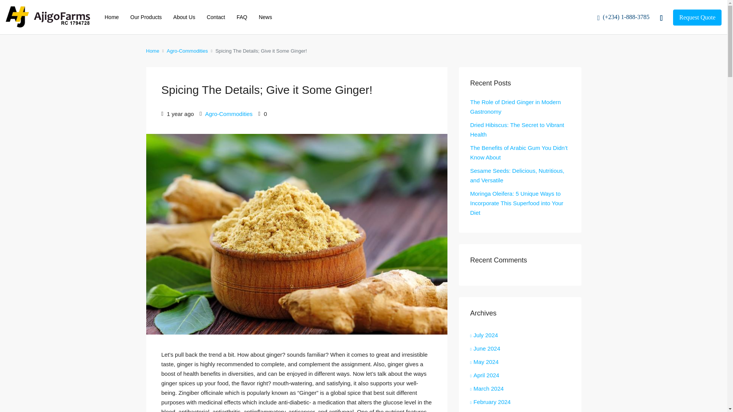 The height and width of the screenshot is (412, 733). I want to click on Contact, so click(216, 17).